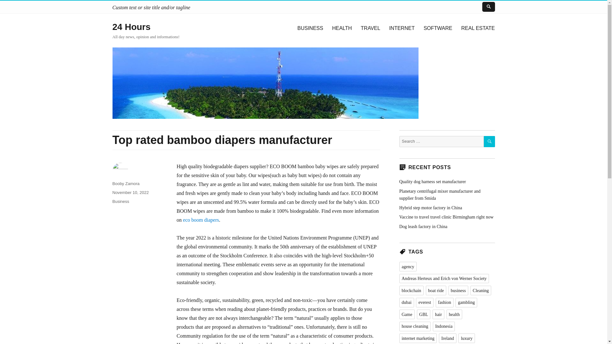 The height and width of the screenshot is (344, 612). I want to click on HEALTH, so click(342, 28).